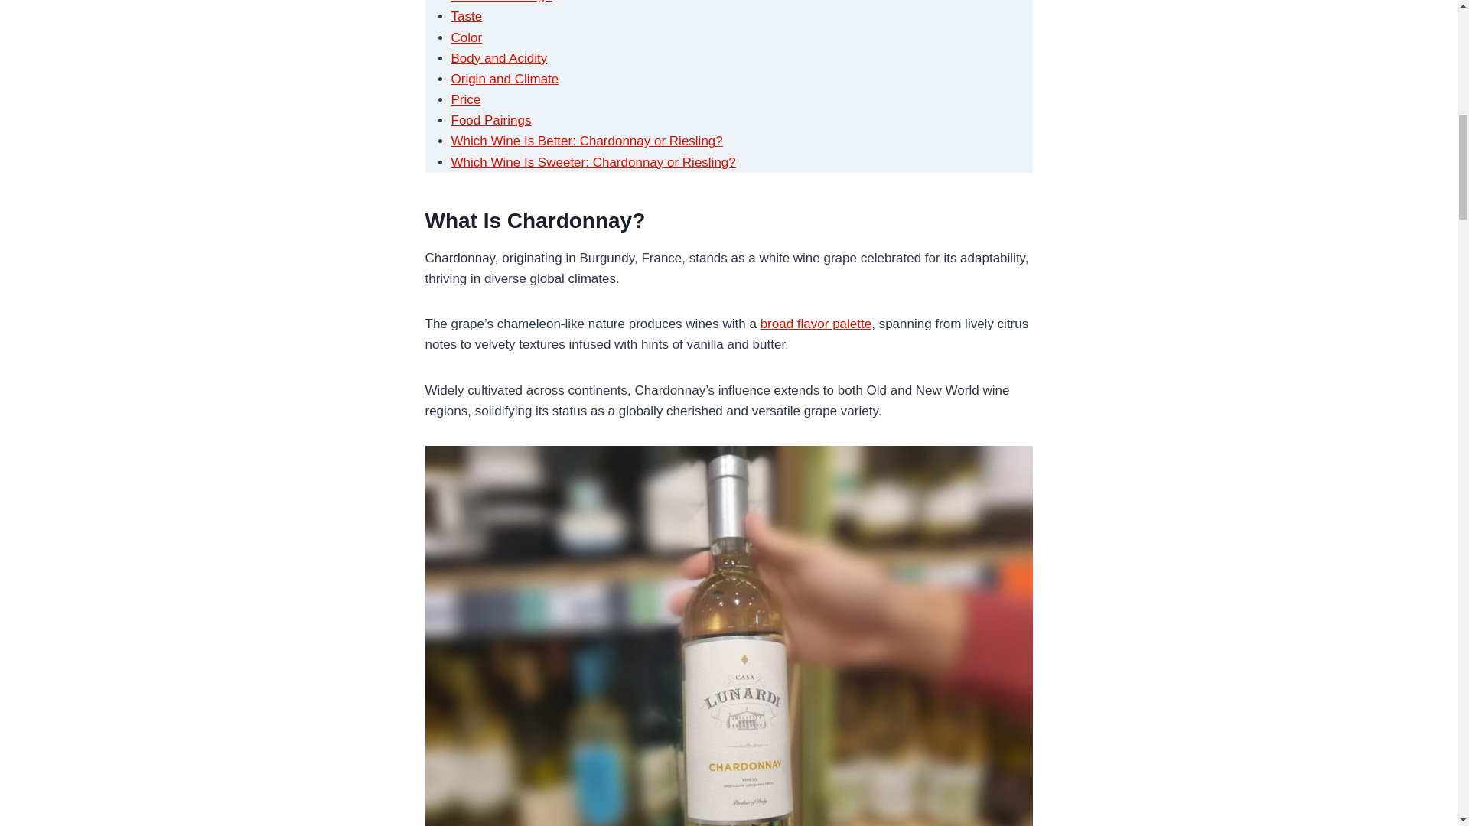 The width and height of the screenshot is (1469, 826). I want to click on What Is Riesling?, so click(501, 2).